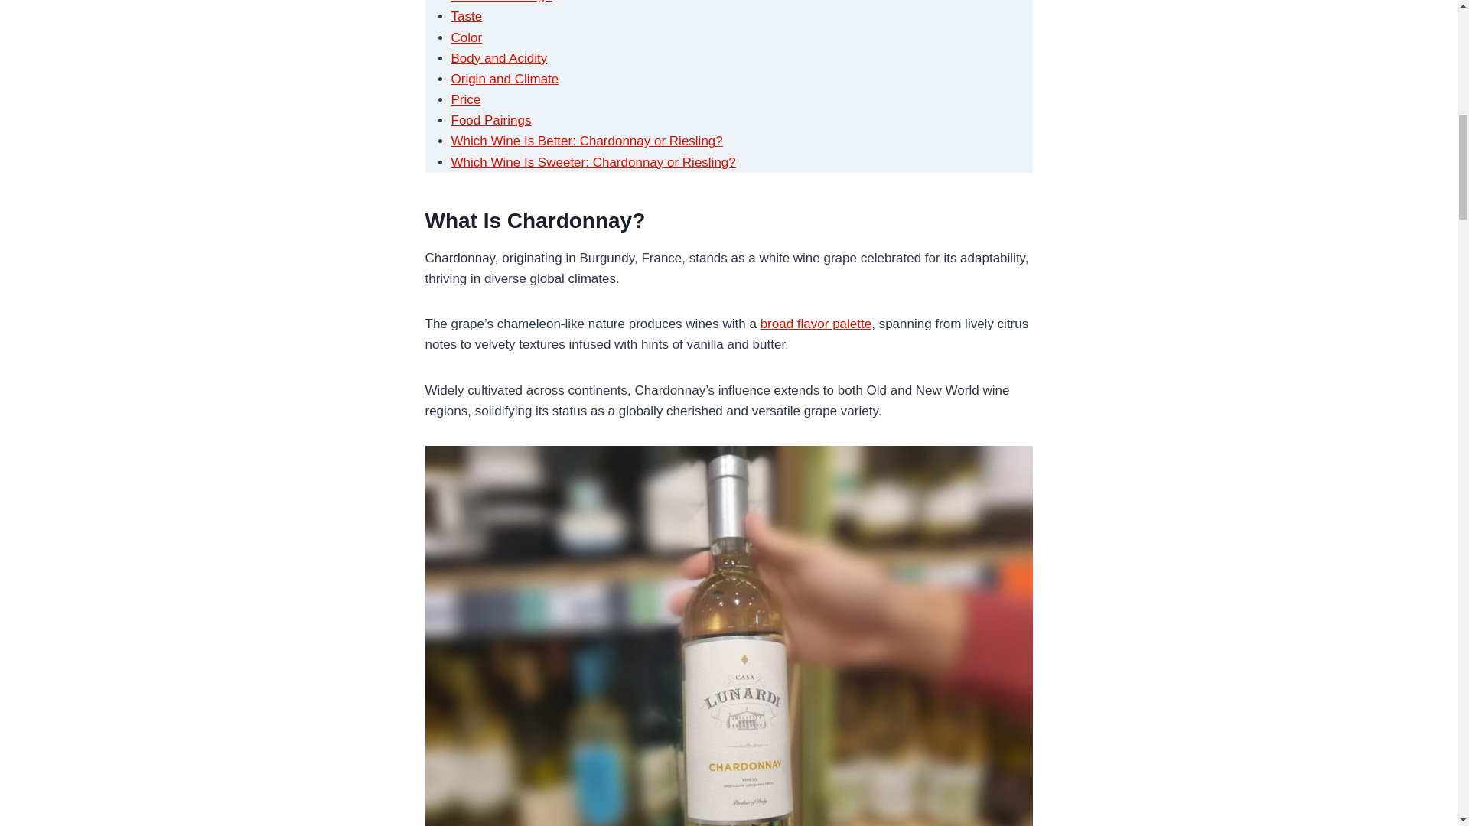 The width and height of the screenshot is (1469, 826). I want to click on What Is Riesling?, so click(501, 2).